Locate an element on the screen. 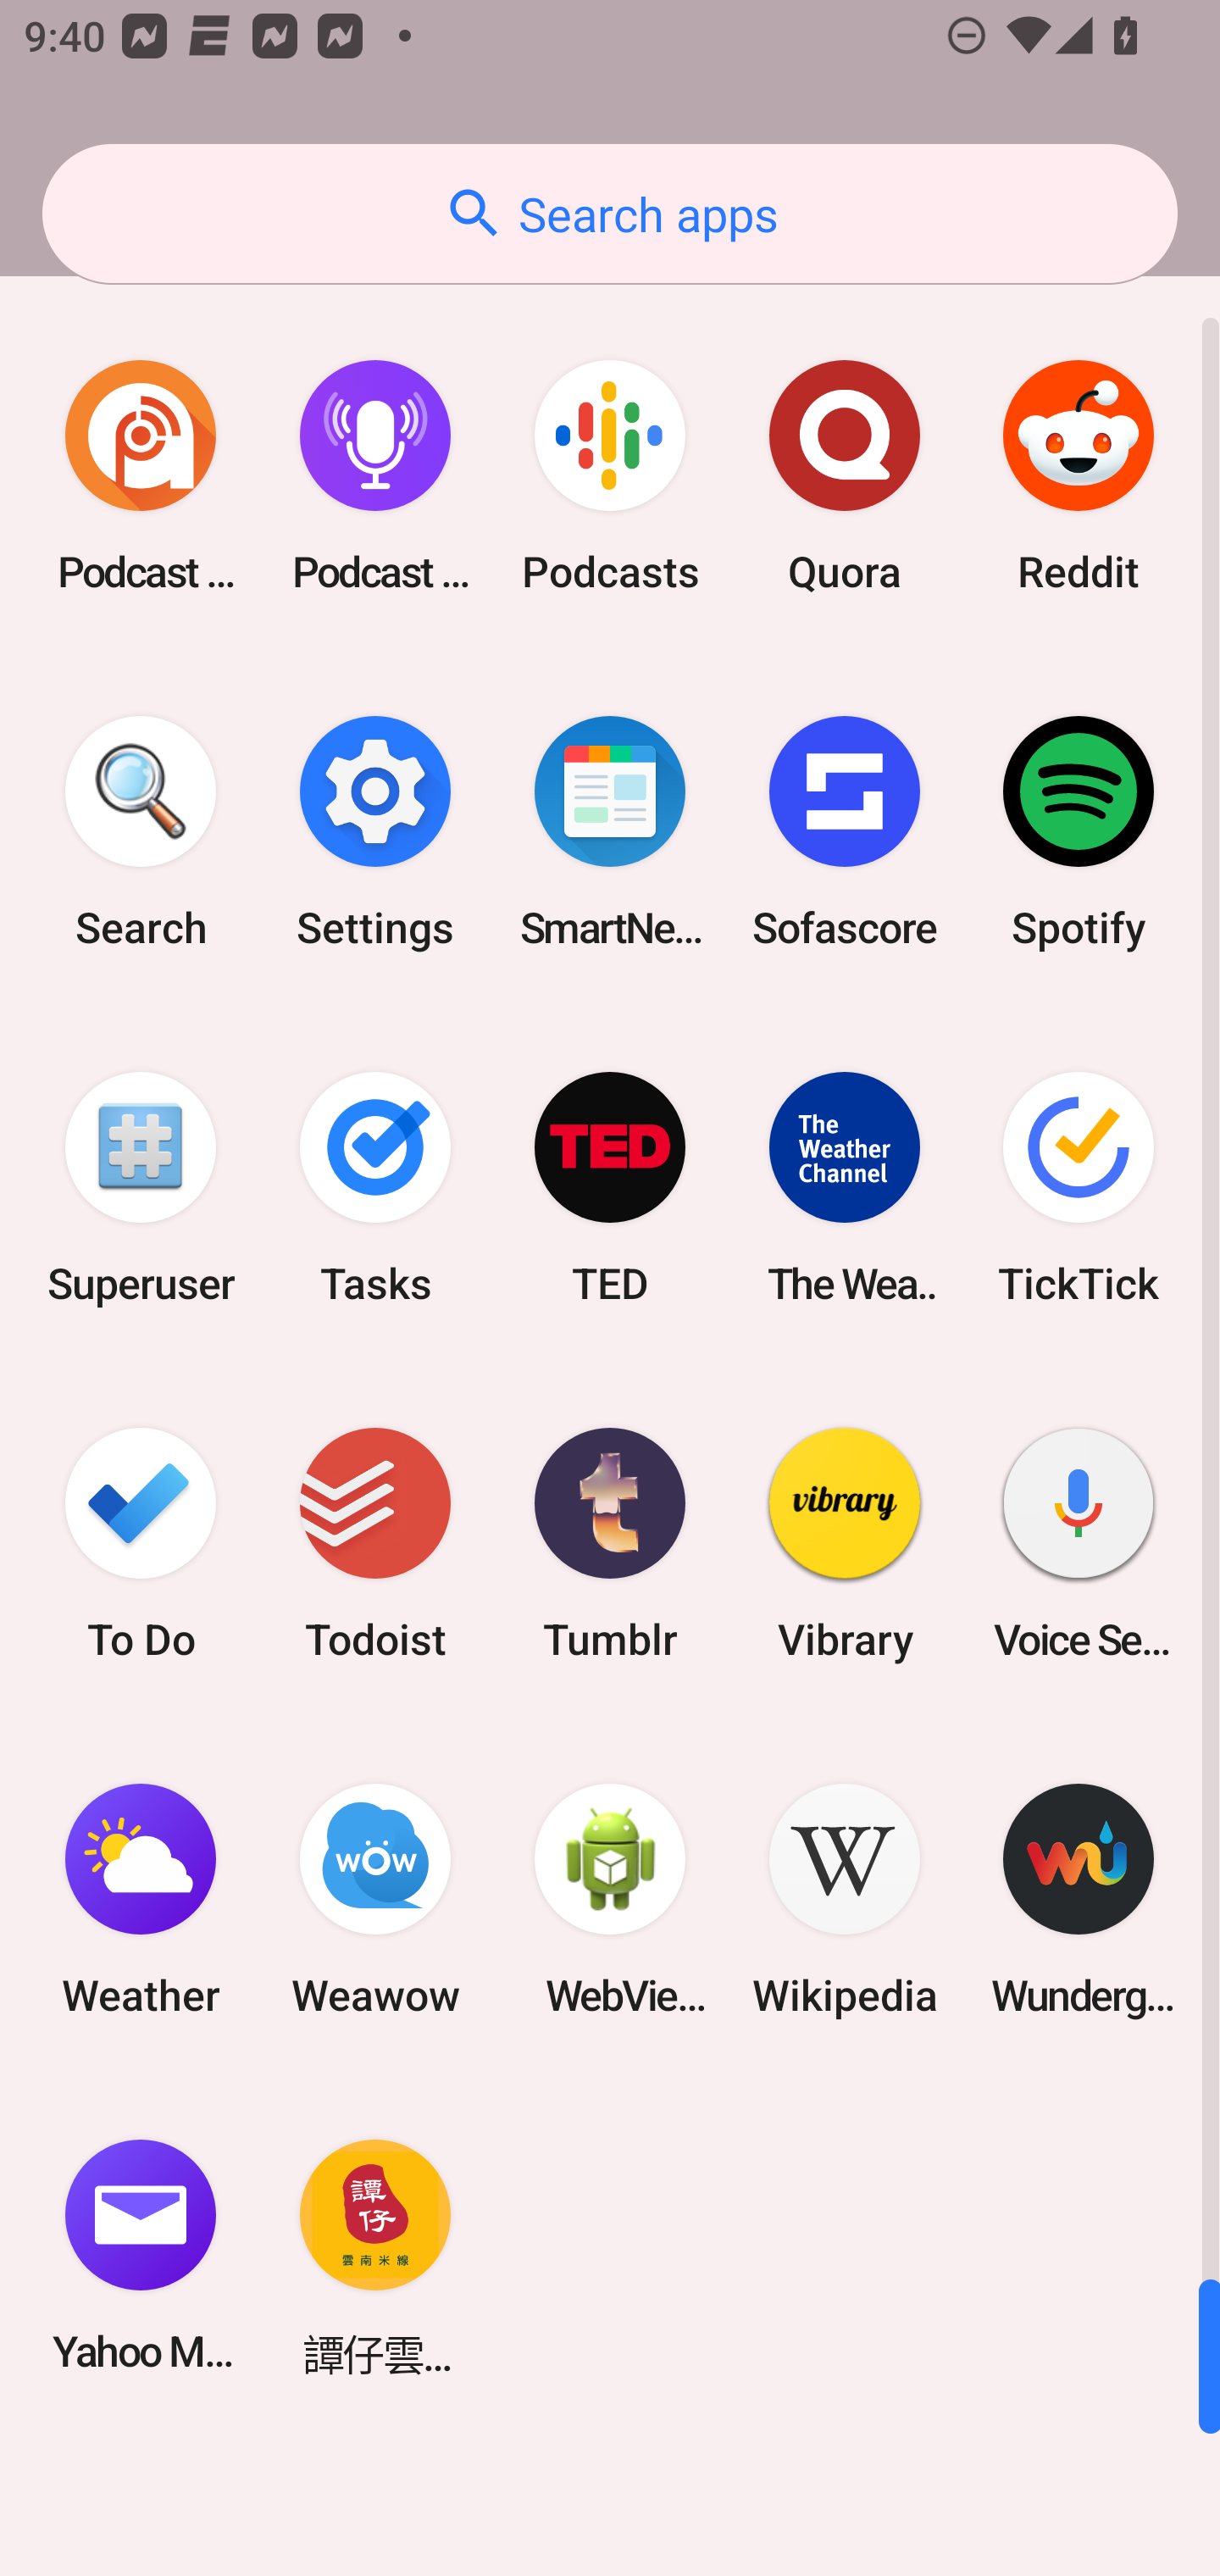 The width and height of the screenshot is (1220, 2576). Podcasts is located at coordinates (610, 476).